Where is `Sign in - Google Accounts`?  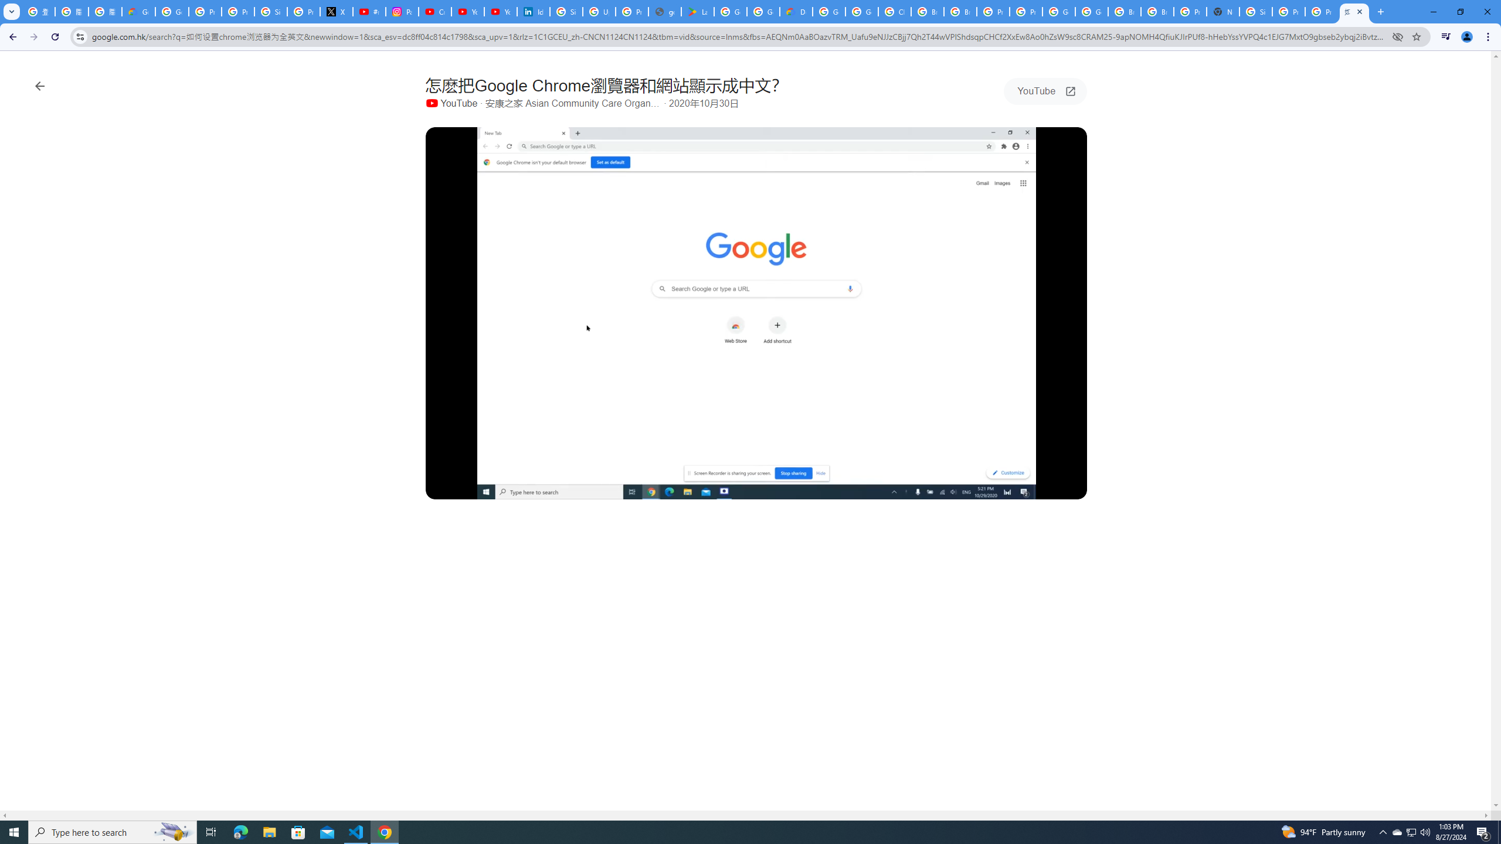
Sign in - Google Accounts is located at coordinates (271, 12).